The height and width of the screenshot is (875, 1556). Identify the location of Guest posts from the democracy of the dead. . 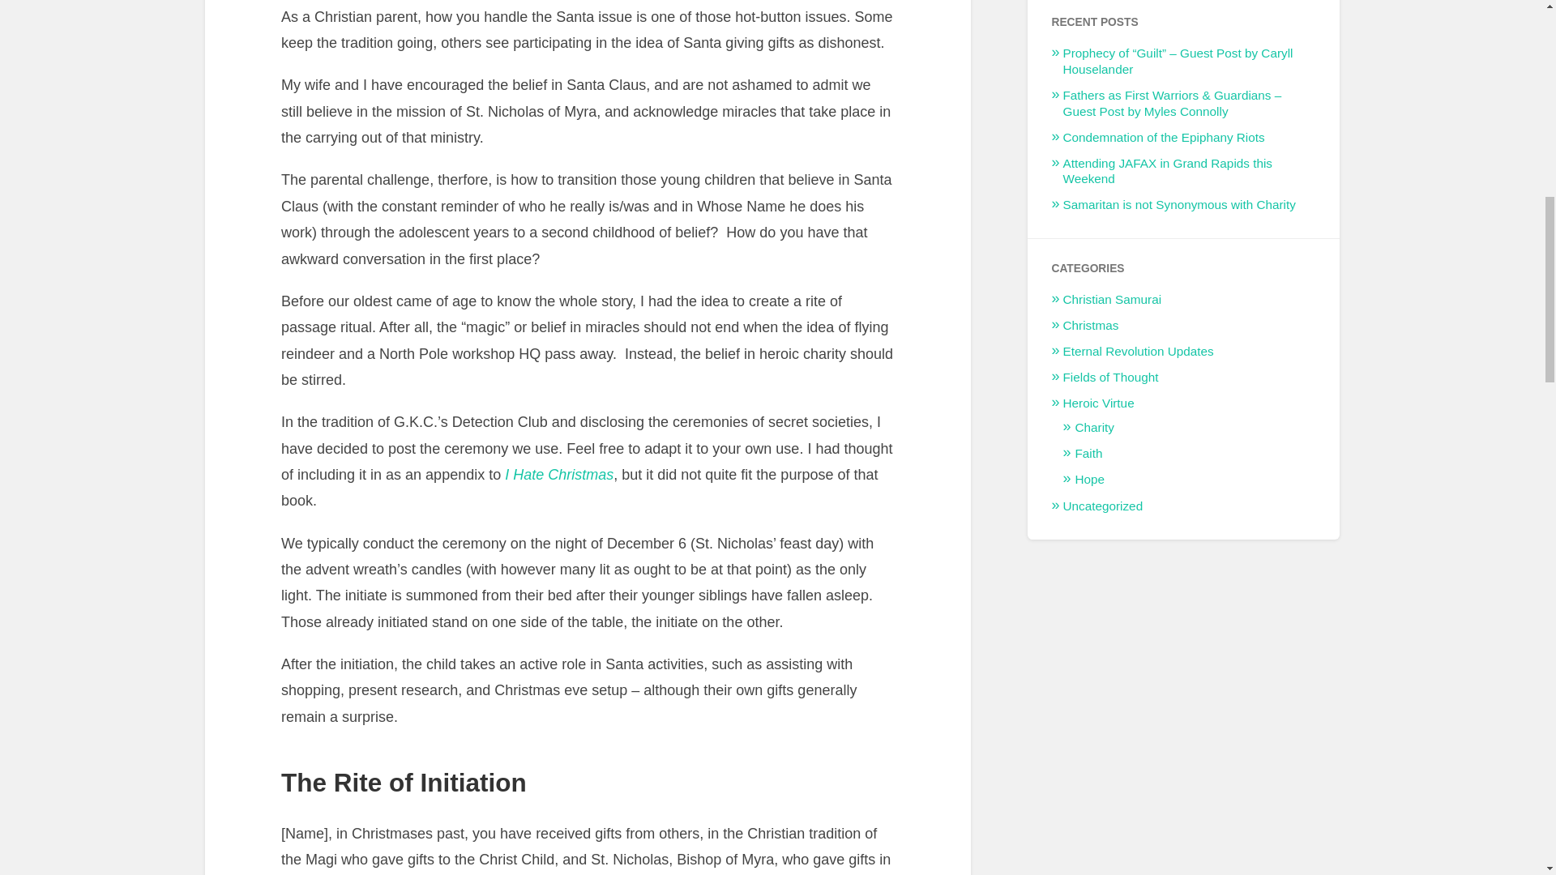
(1110, 377).